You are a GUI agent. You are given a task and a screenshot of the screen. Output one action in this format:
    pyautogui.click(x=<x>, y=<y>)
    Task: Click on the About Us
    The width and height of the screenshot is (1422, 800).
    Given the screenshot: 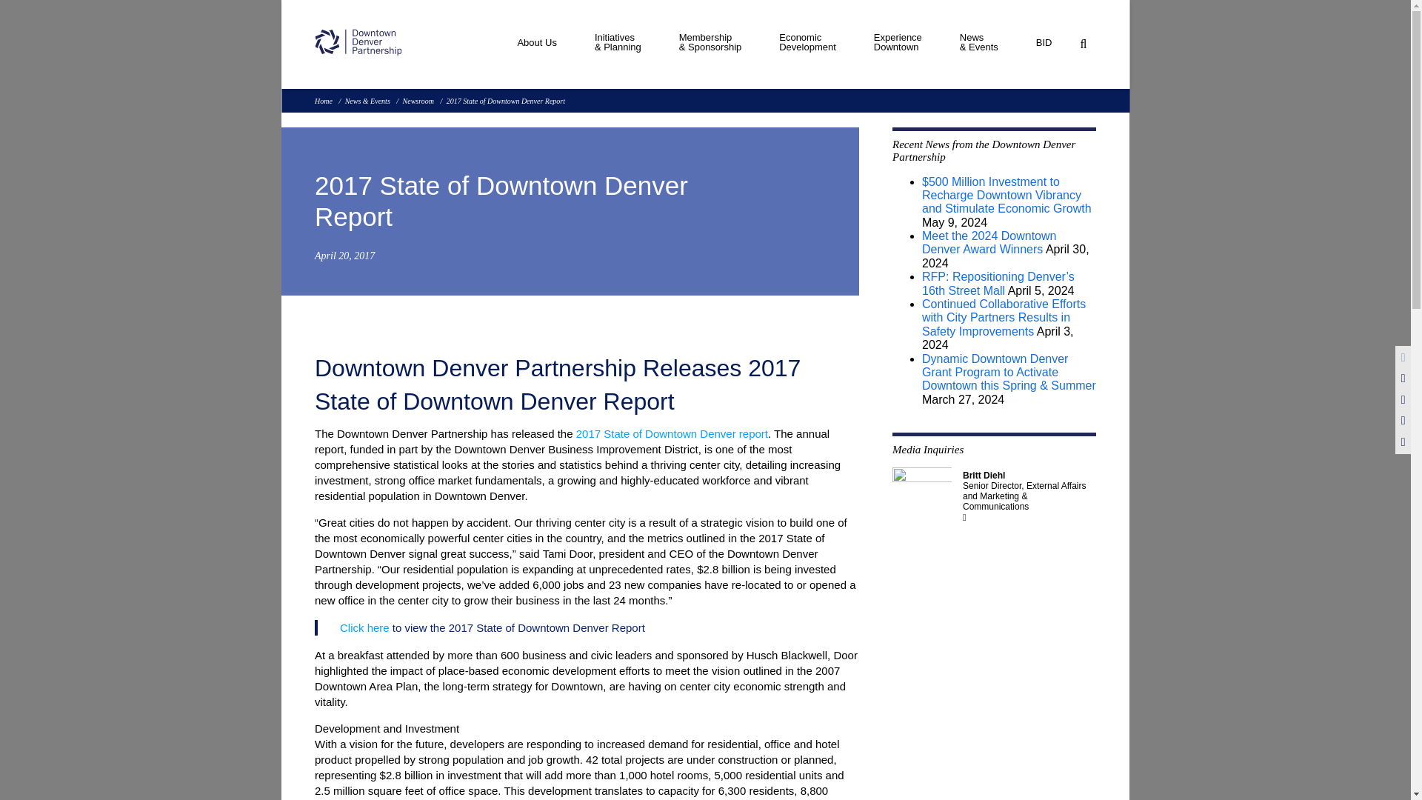 What is the action you would take?
    pyautogui.click(x=807, y=46)
    